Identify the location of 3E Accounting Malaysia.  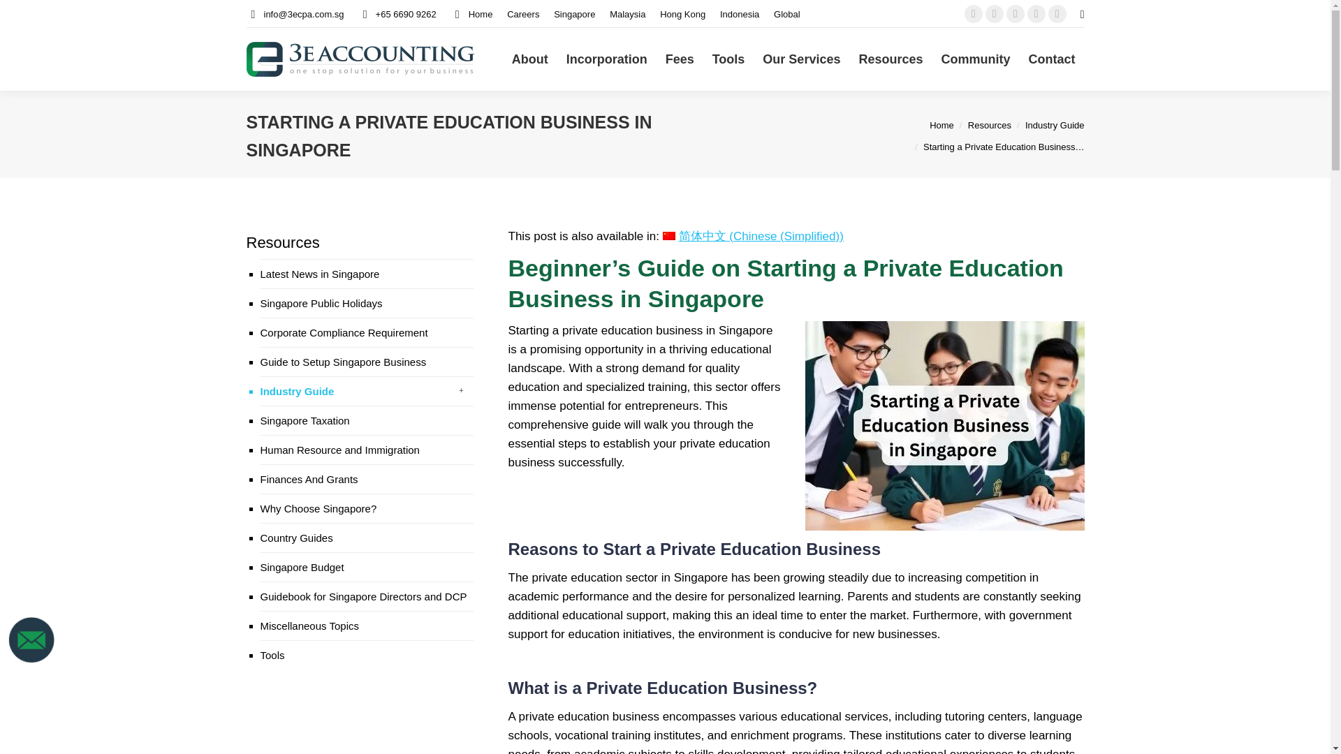
(627, 13).